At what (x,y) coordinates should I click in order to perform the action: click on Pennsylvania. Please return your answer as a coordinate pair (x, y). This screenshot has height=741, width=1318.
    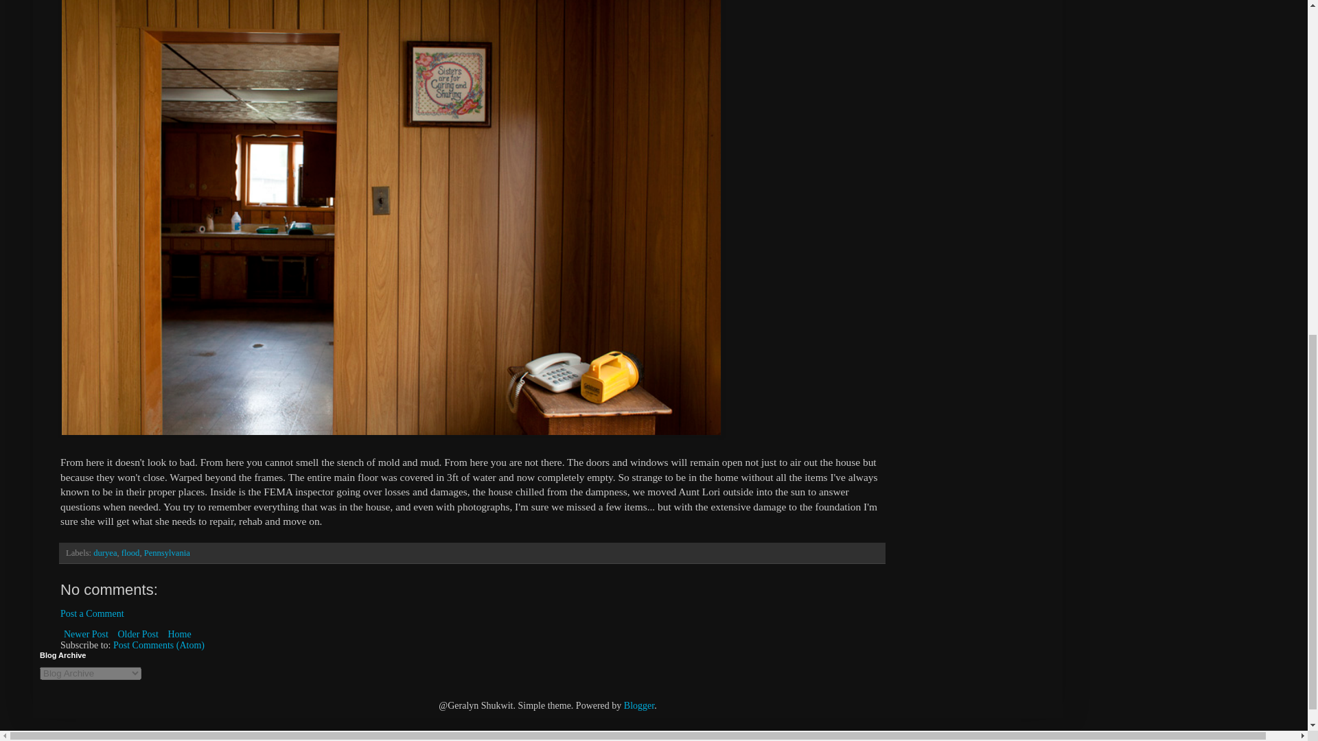
    Looking at the image, I should click on (166, 553).